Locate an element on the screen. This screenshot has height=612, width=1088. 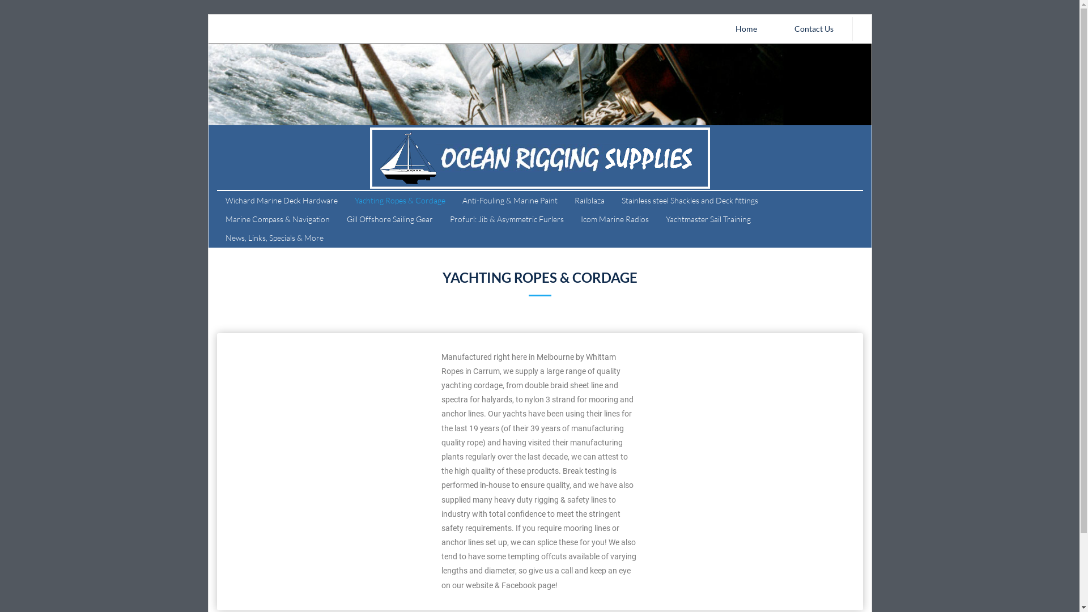
Wichard Marine Deck Hardware is located at coordinates (281, 201).